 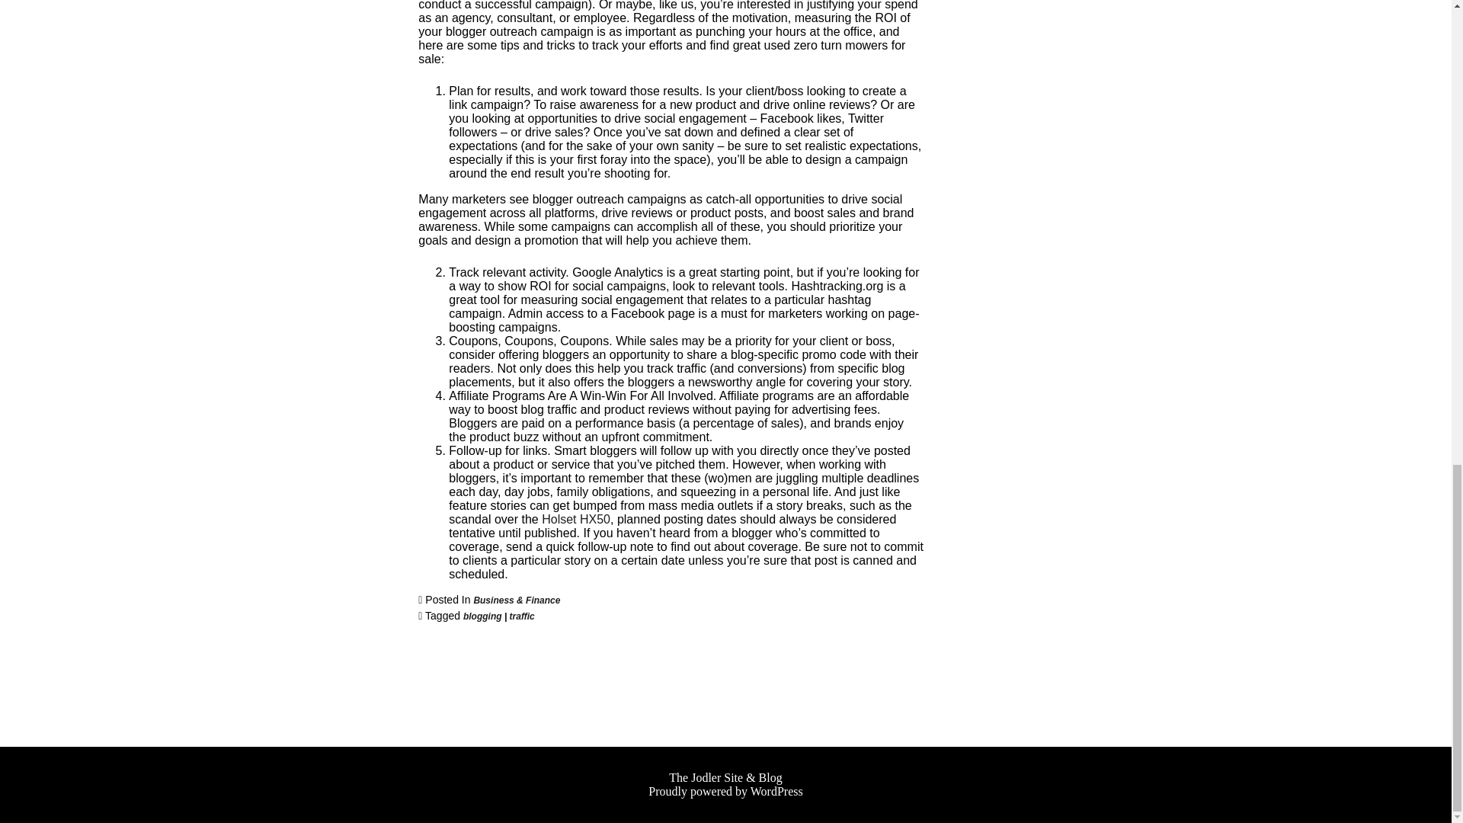 I want to click on Holset HX50, so click(x=575, y=519).